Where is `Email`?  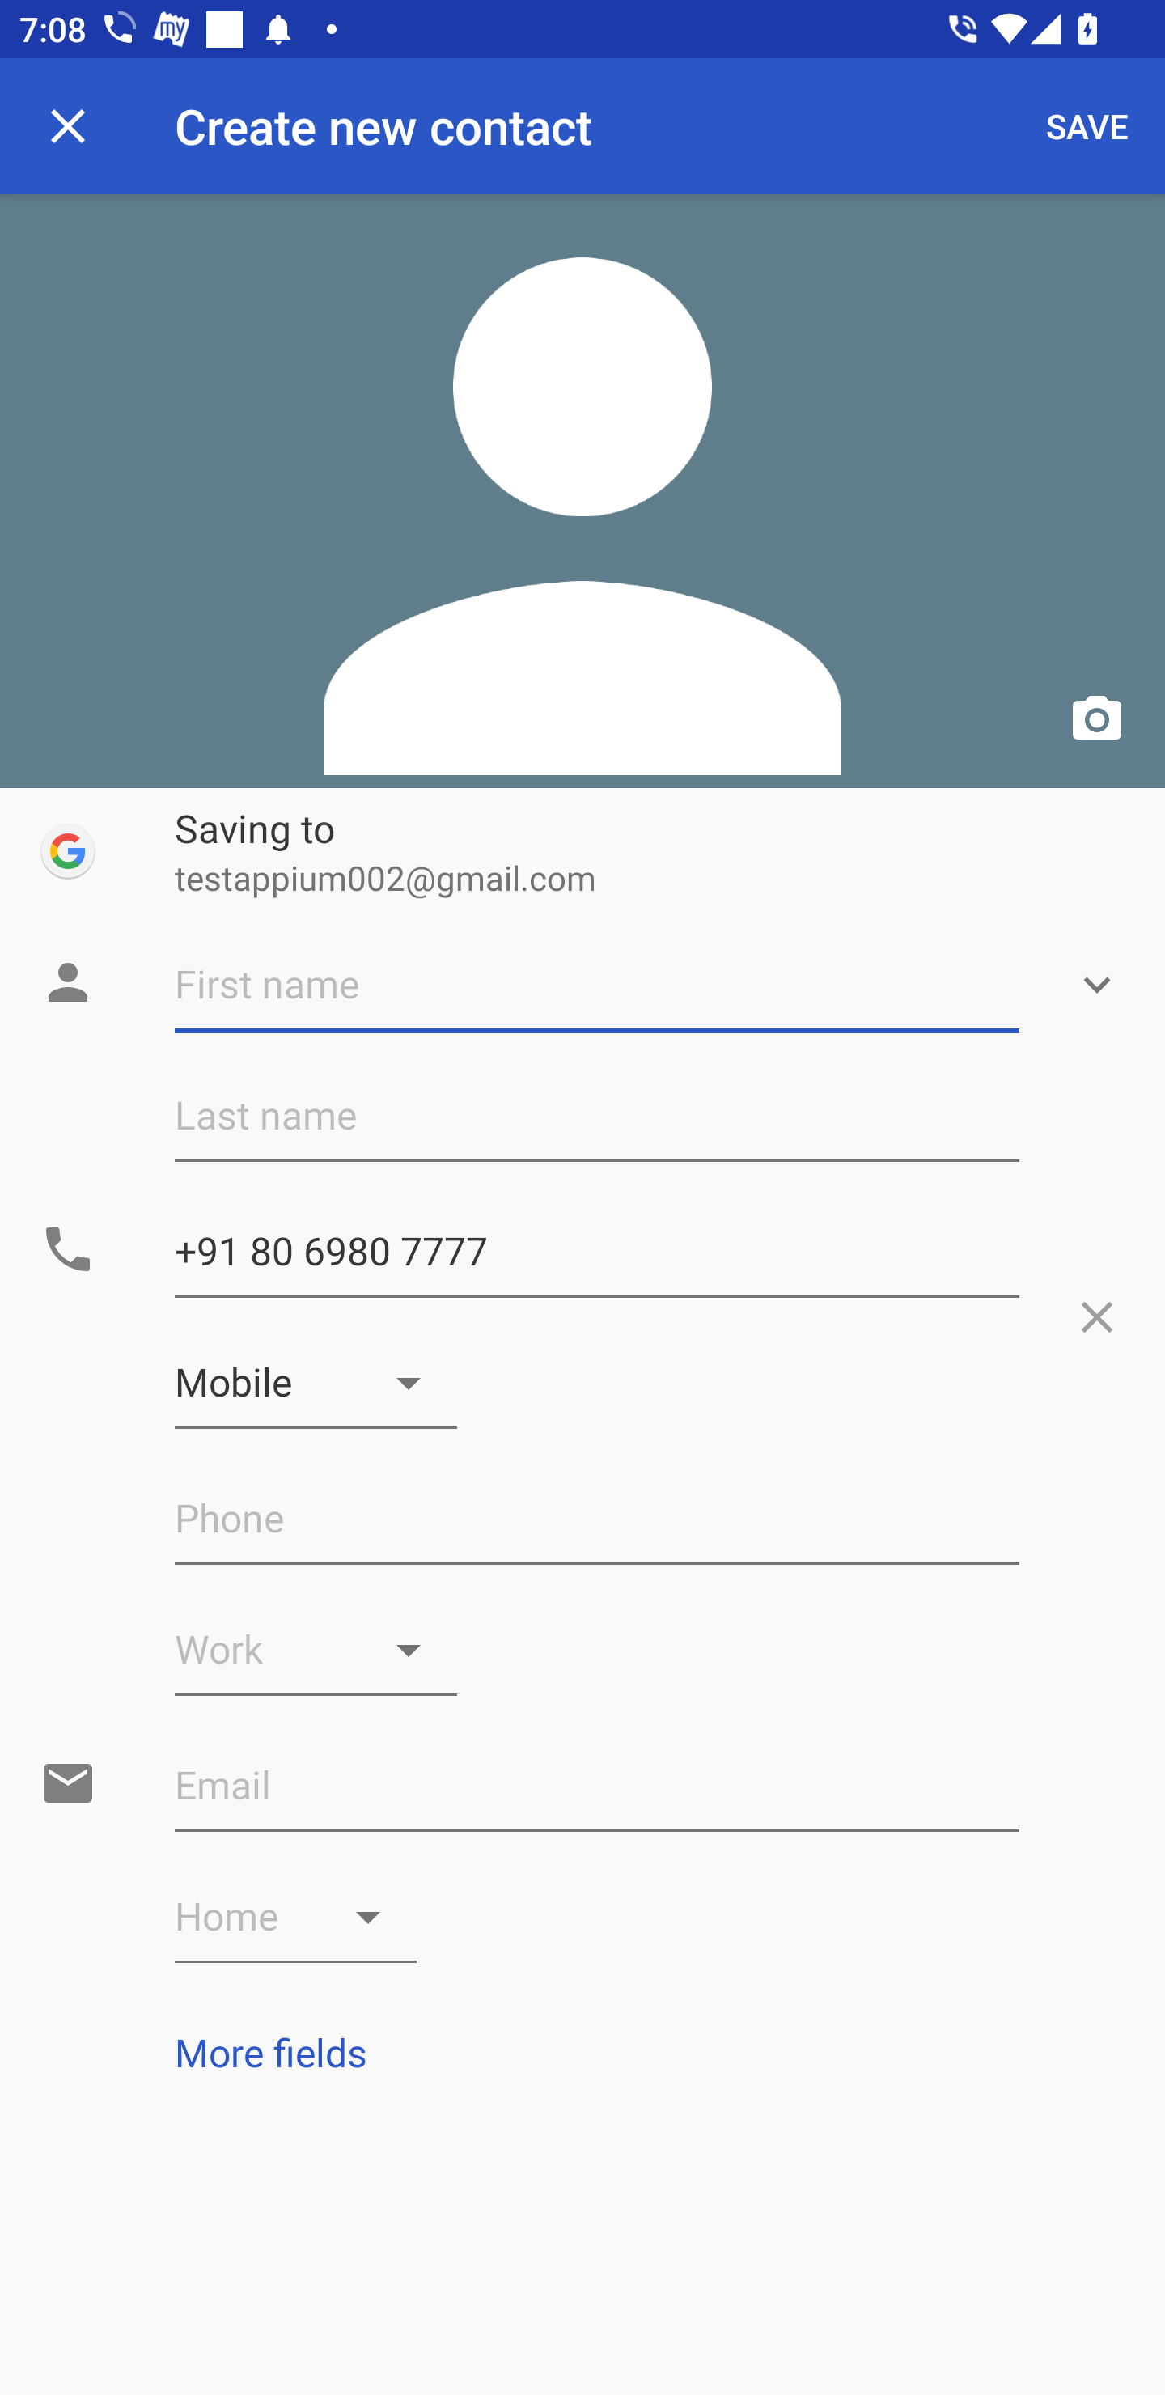
Email is located at coordinates (597, 1785).